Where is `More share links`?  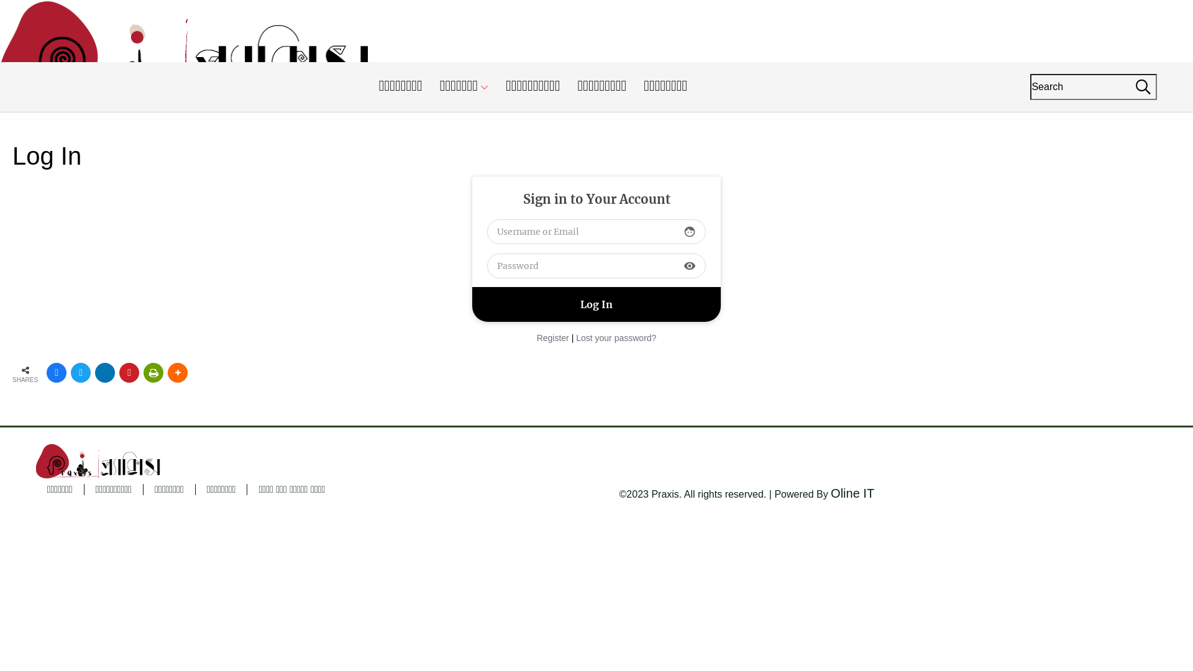
More share links is located at coordinates (178, 373).